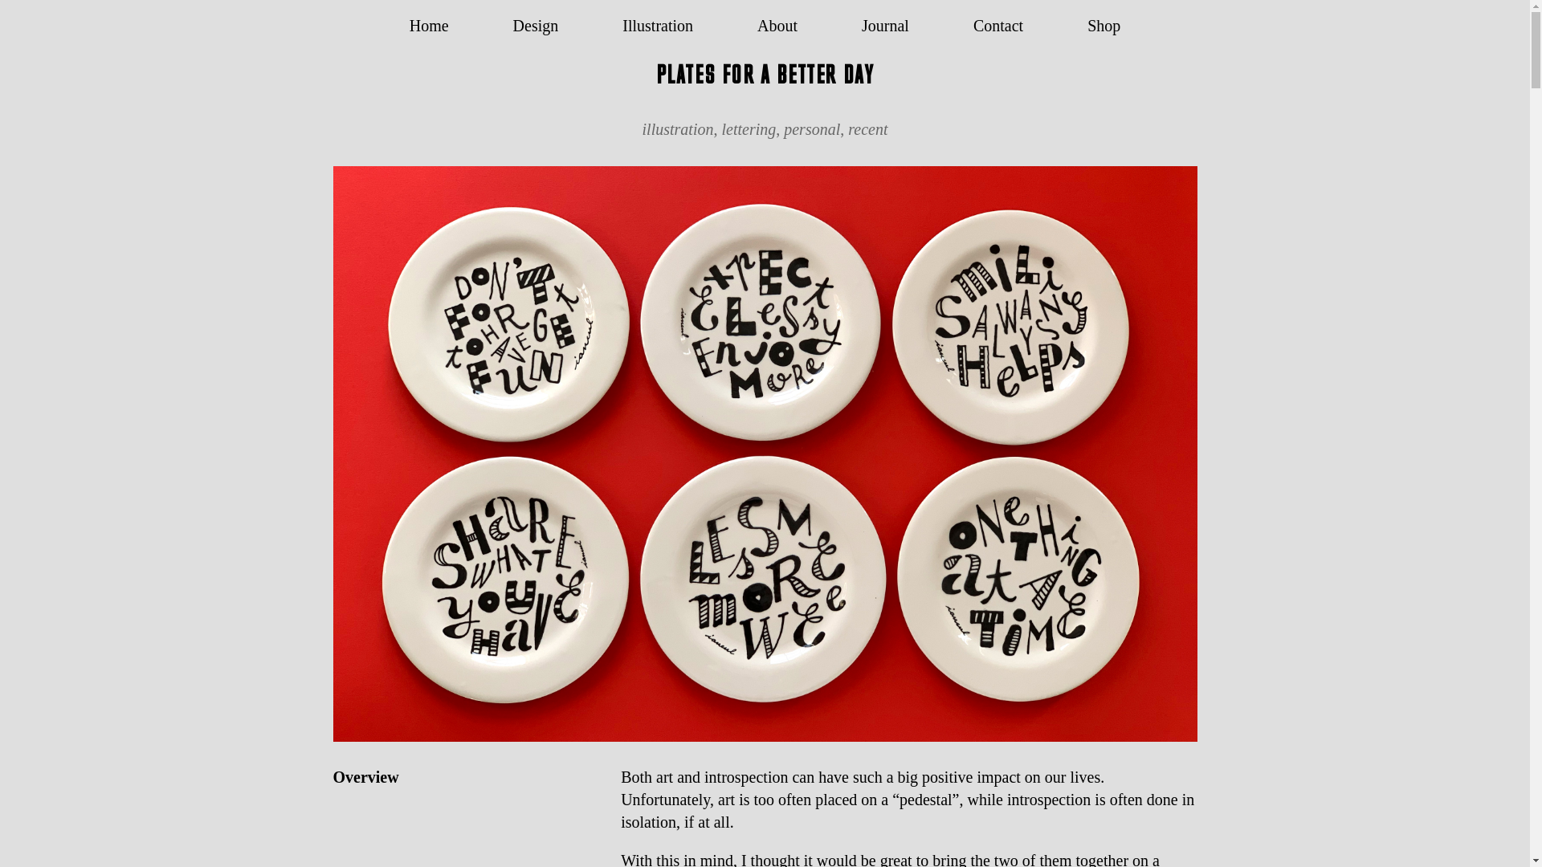  What do you see at coordinates (429, 26) in the screenshot?
I see `Home` at bounding box center [429, 26].